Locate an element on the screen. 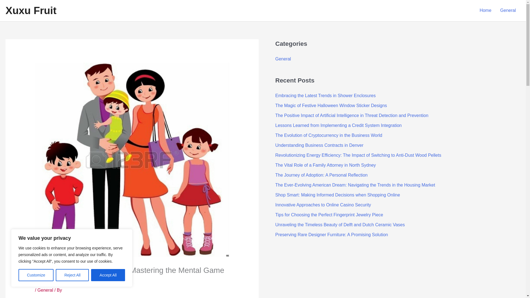 Image resolution: width=530 pixels, height=298 pixels. Home is located at coordinates (485, 10).